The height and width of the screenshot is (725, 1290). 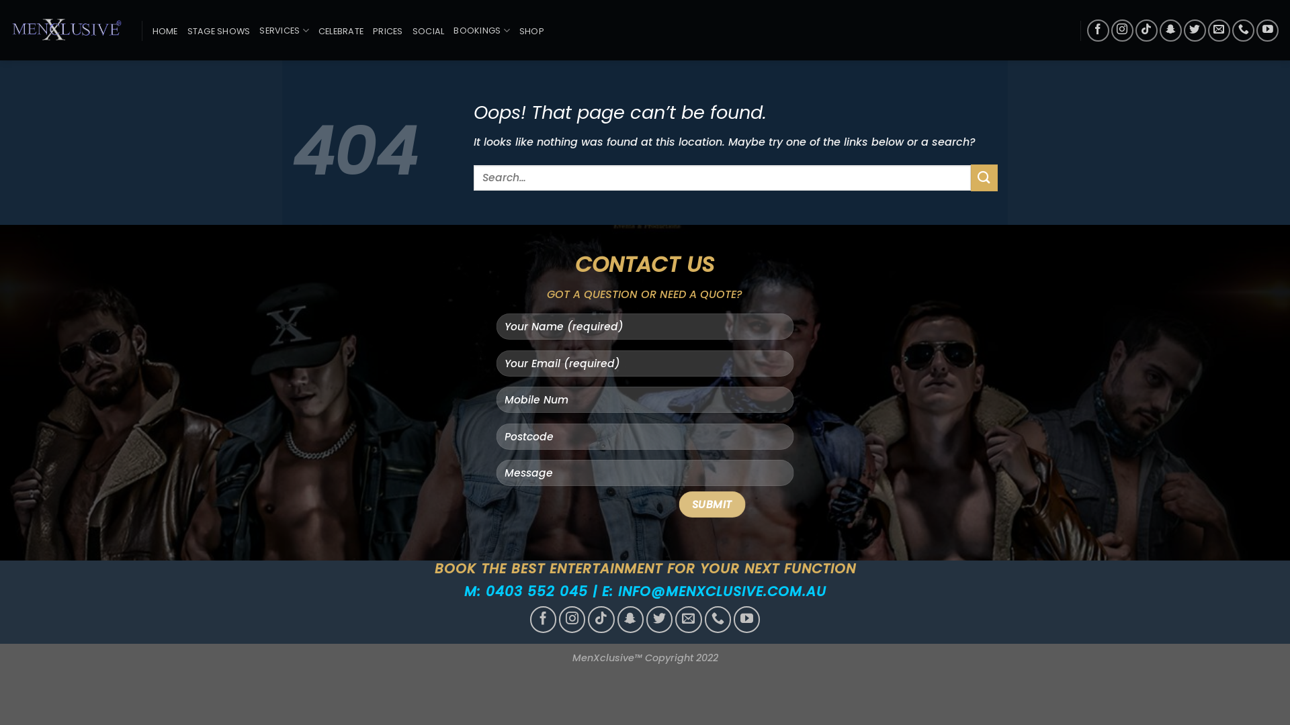 What do you see at coordinates (1195, 31) in the screenshot?
I see `Follow on Twitter` at bounding box center [1195, 31].